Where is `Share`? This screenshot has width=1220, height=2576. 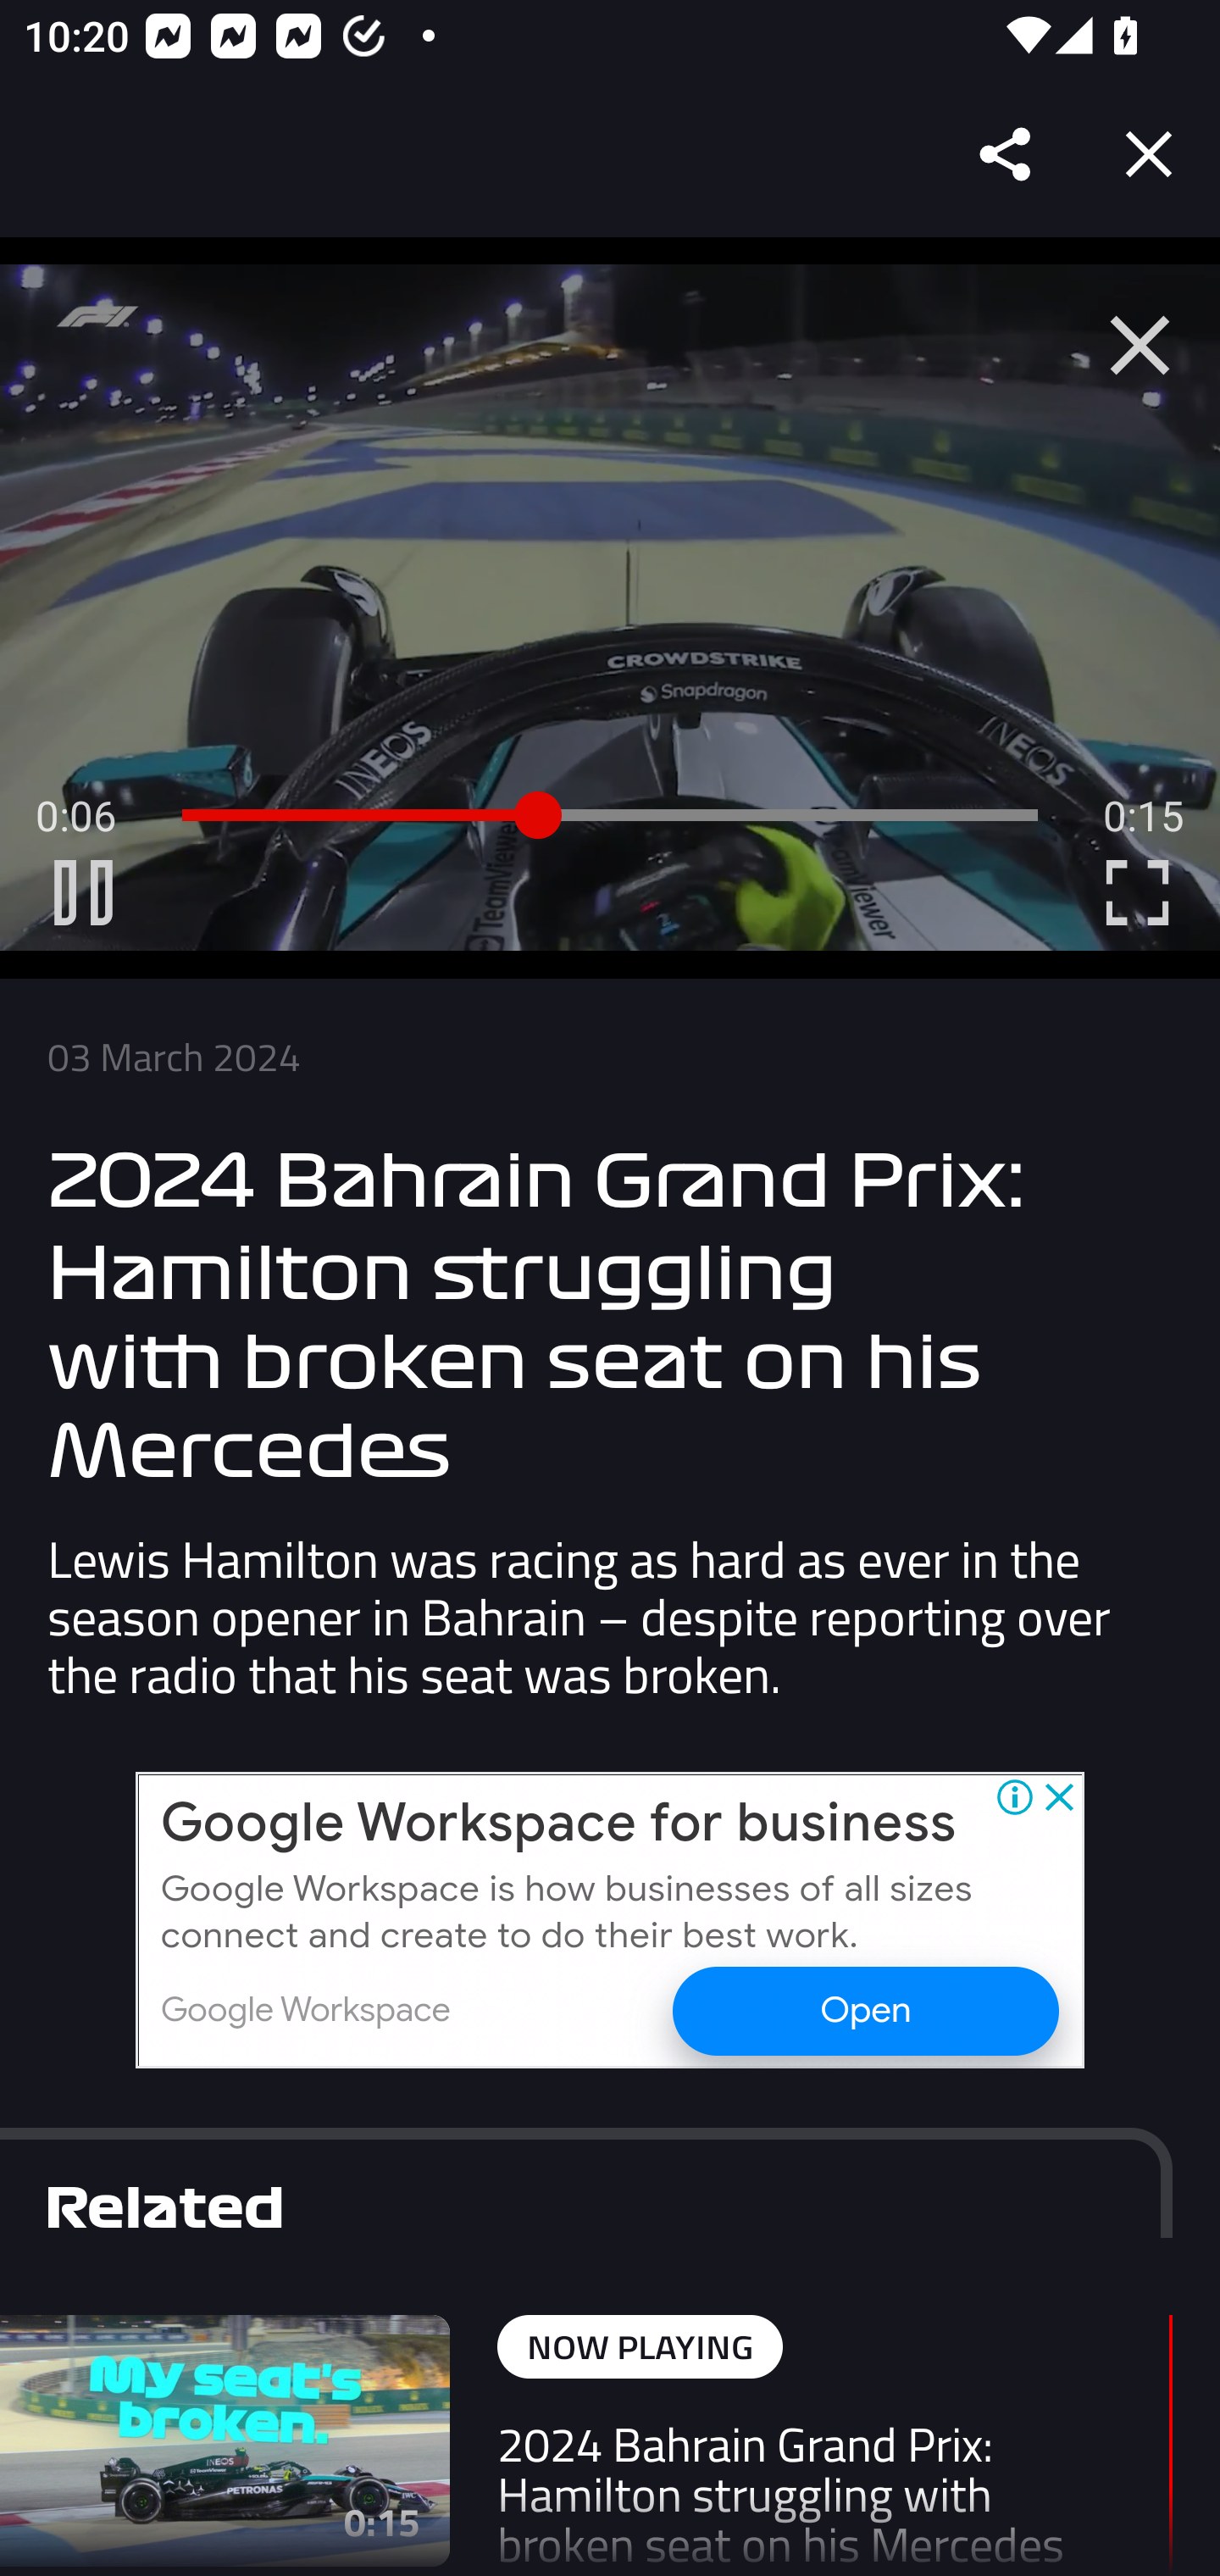 Share is located at coordinates (1006, 154).